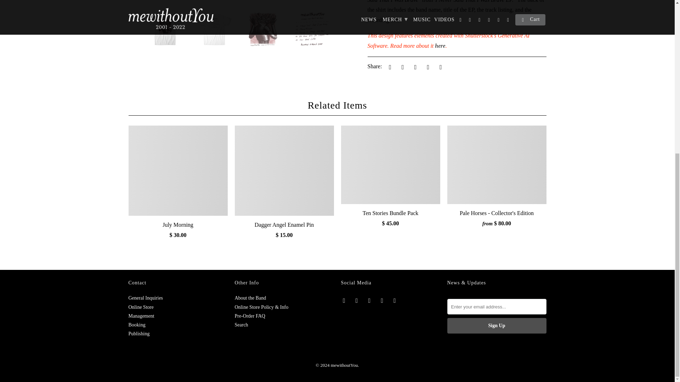 This screenshot has width=680, height=382. What do you see at coordinates (439, 66) in the screenshot?
I see `Email this to a friend` at bounding box center [439, 66].